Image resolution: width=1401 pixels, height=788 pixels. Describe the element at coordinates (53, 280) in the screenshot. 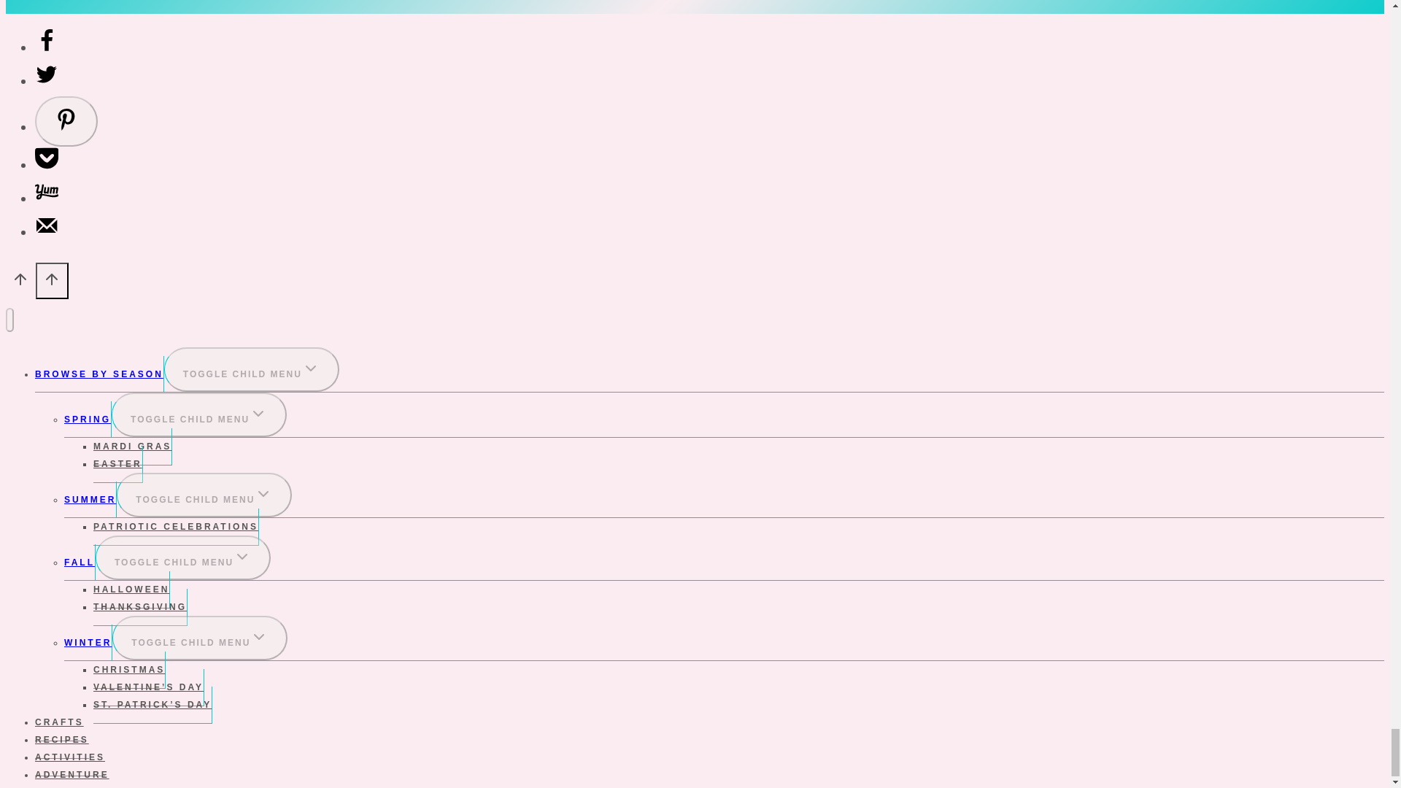

I see `SCROLL TO TOP` at that location.